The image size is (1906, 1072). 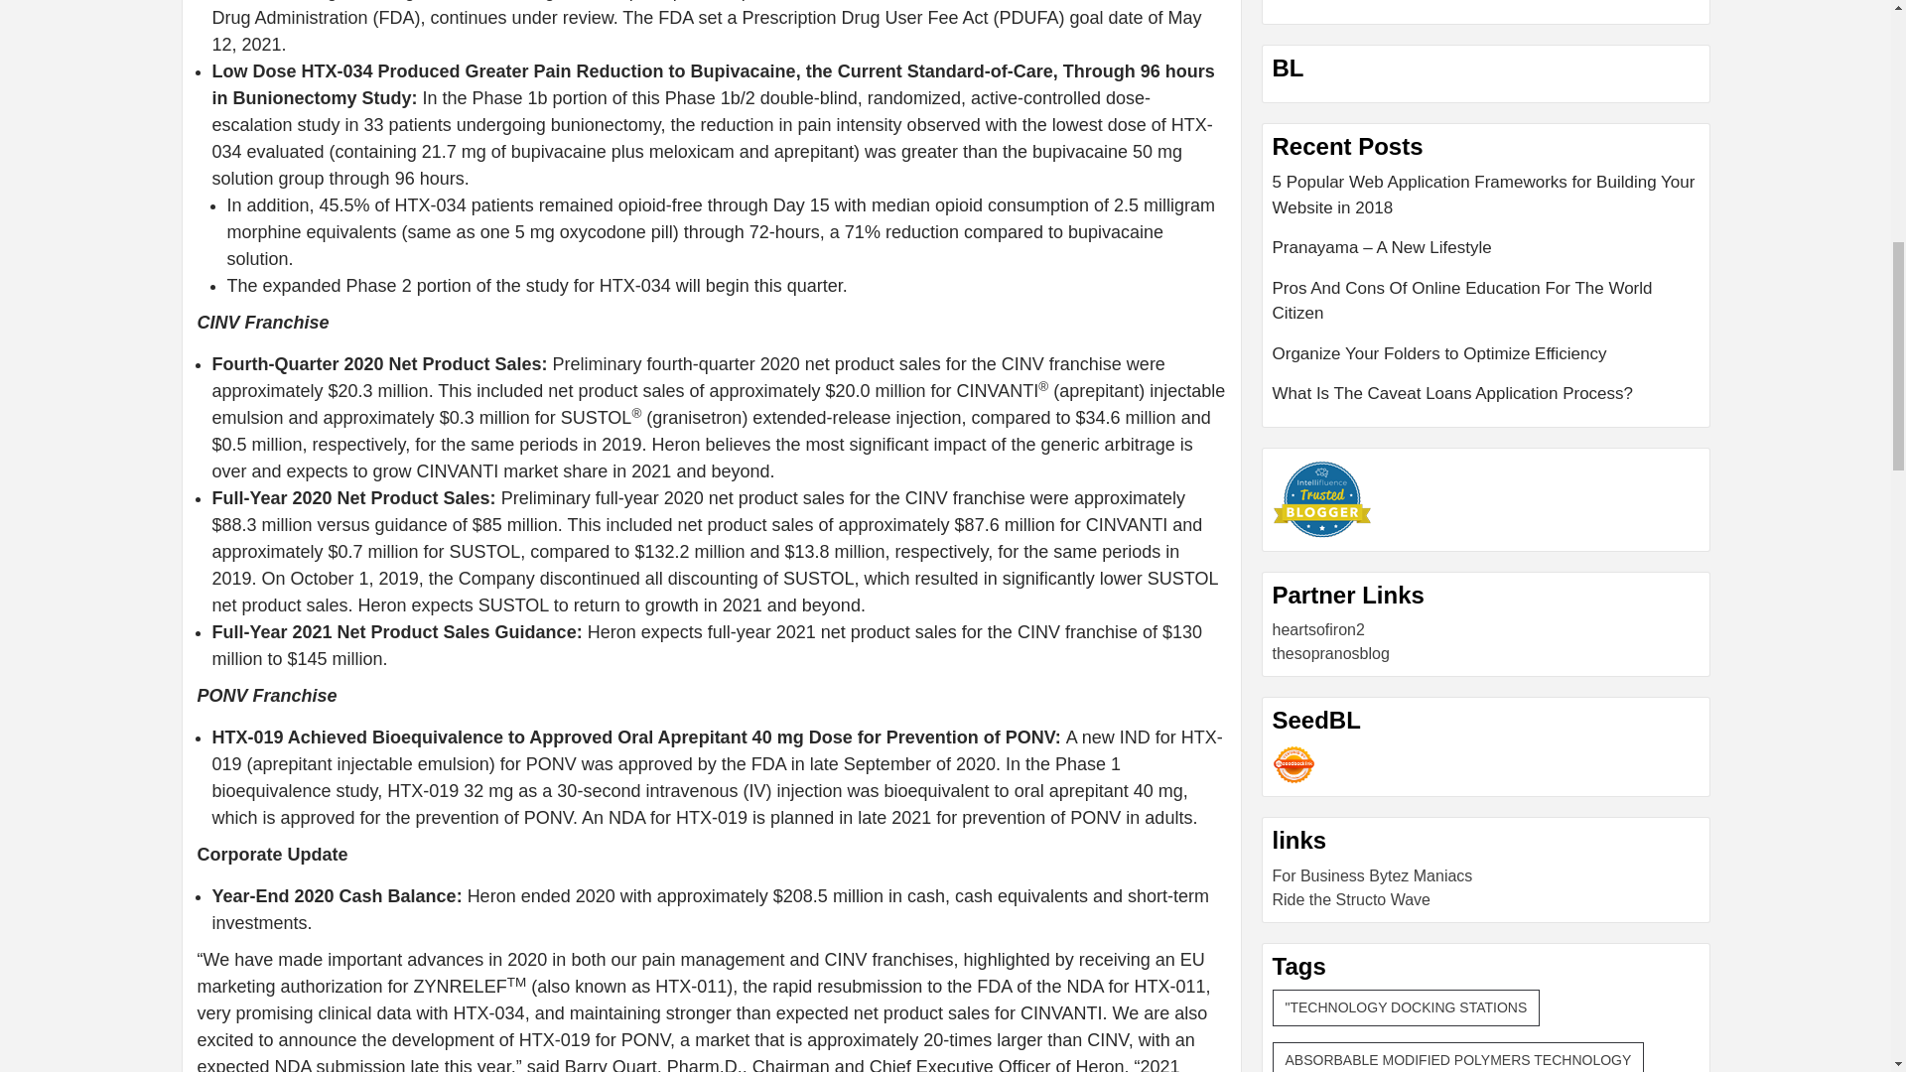 I want to click on Seedbacklink, so click(x=1293, y=764).